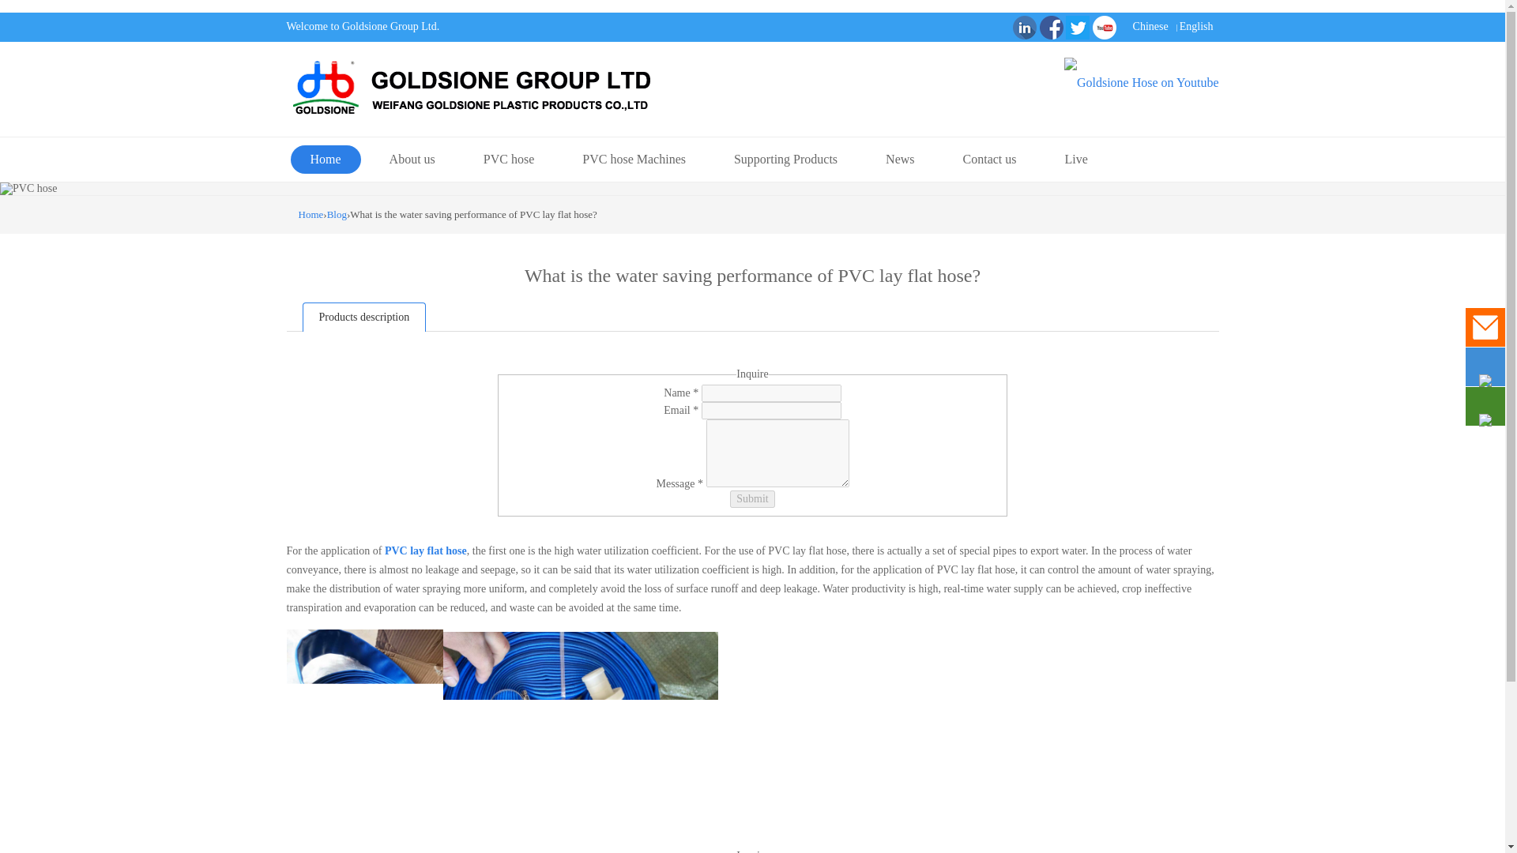  Describe the element at coordinates (412, 160) in the screenshot. I see `About us` at that location.